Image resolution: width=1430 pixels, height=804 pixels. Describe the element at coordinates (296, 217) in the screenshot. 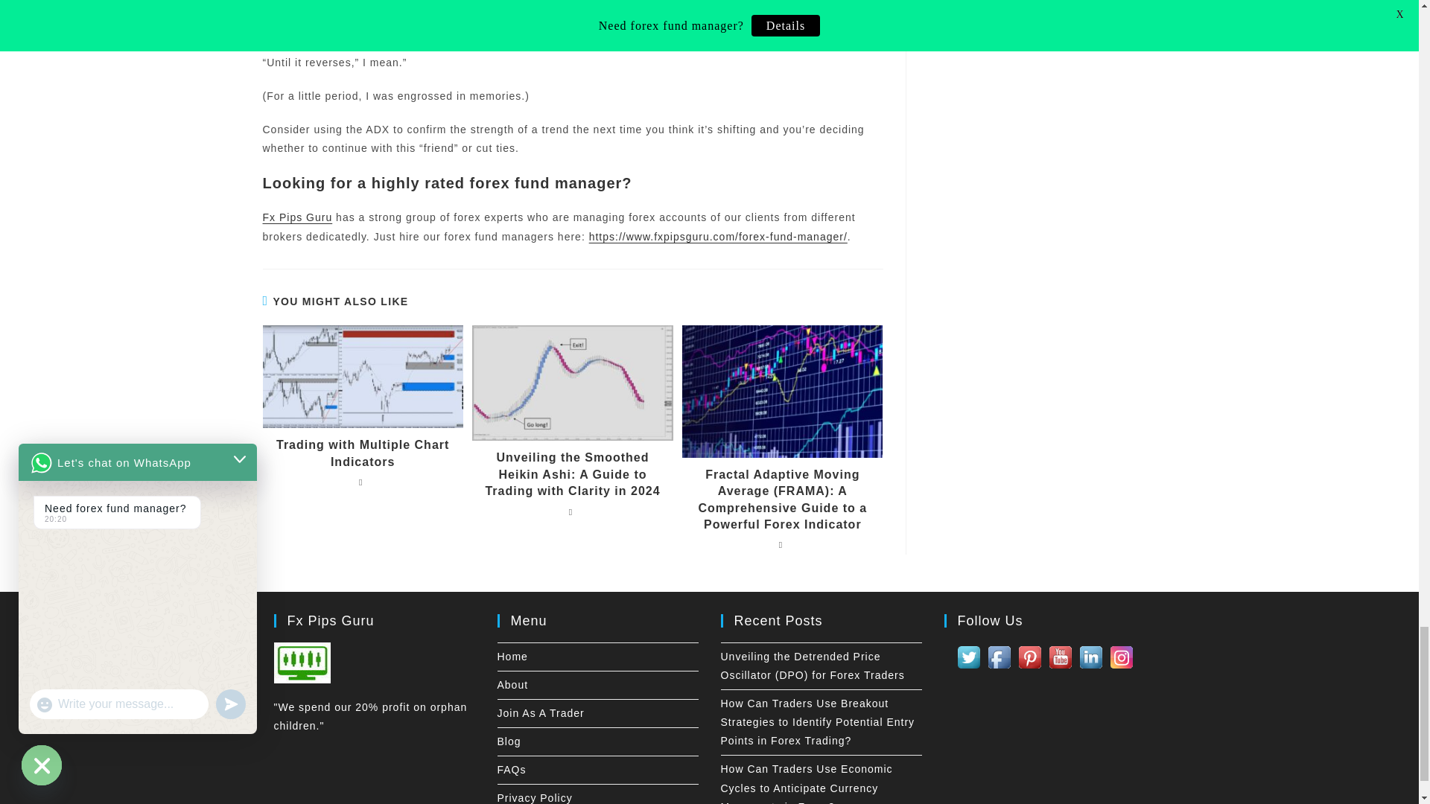

I see `Fx Pips Guru` at that location.